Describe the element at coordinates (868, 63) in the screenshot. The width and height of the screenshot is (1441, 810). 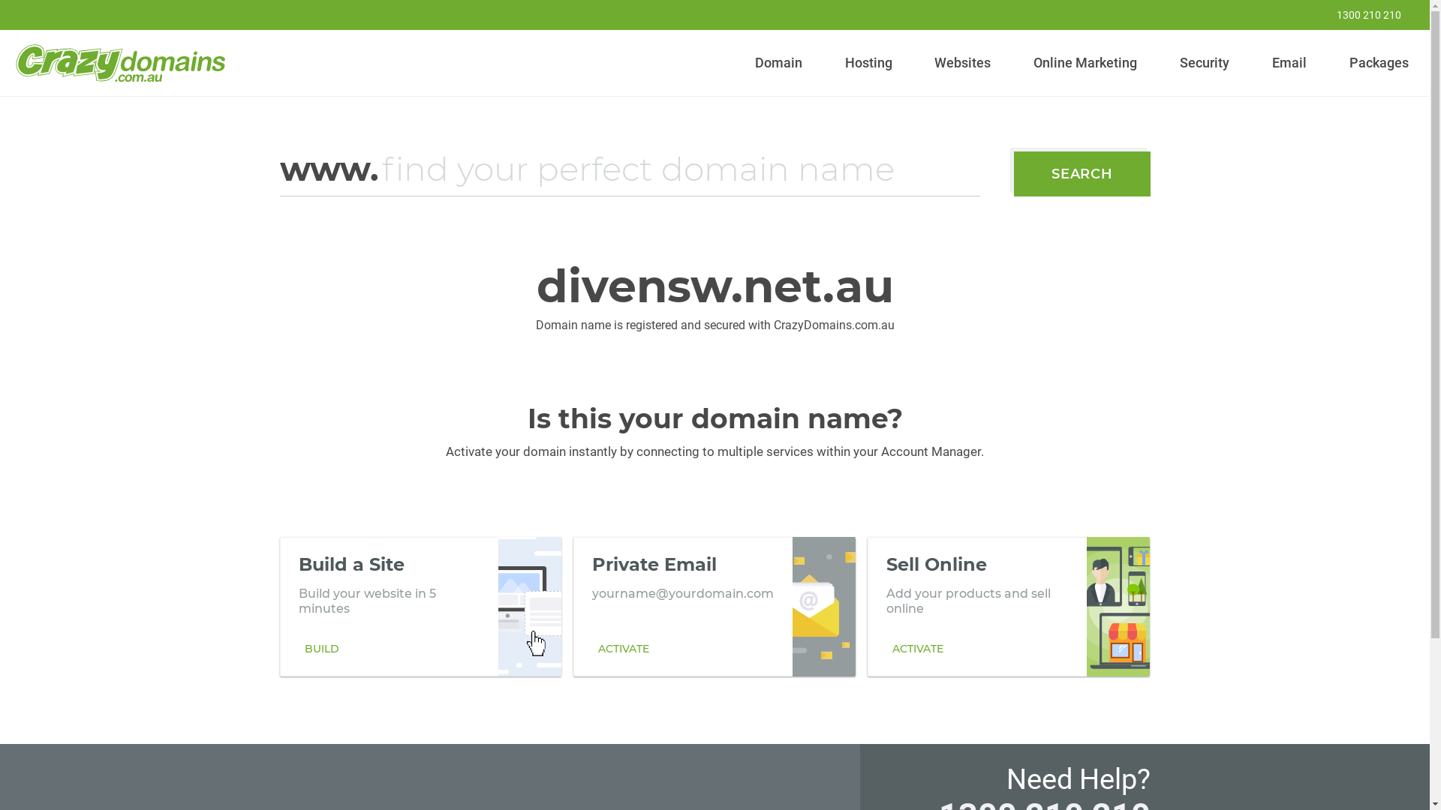
I see `Hosting` at that location.